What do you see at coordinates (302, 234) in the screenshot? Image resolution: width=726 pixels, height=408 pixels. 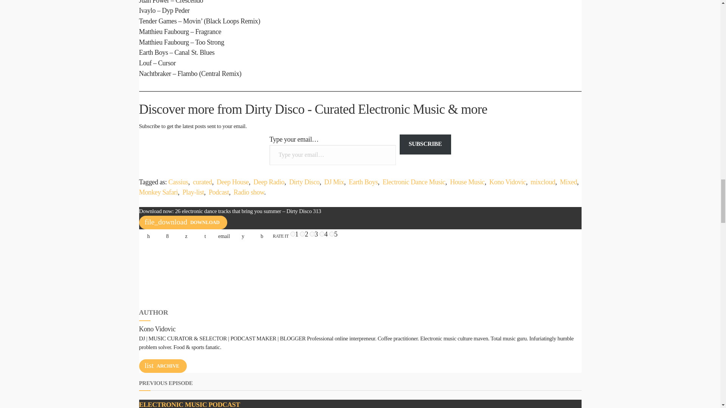 I see `2` at bounding box center [302, 234].